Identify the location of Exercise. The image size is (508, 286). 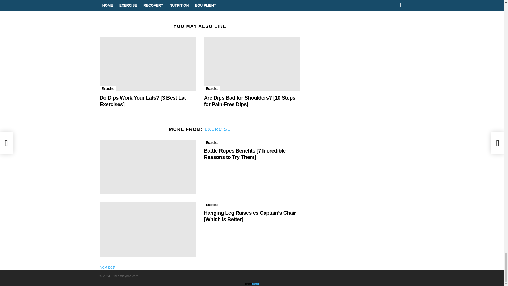
(212, 142).